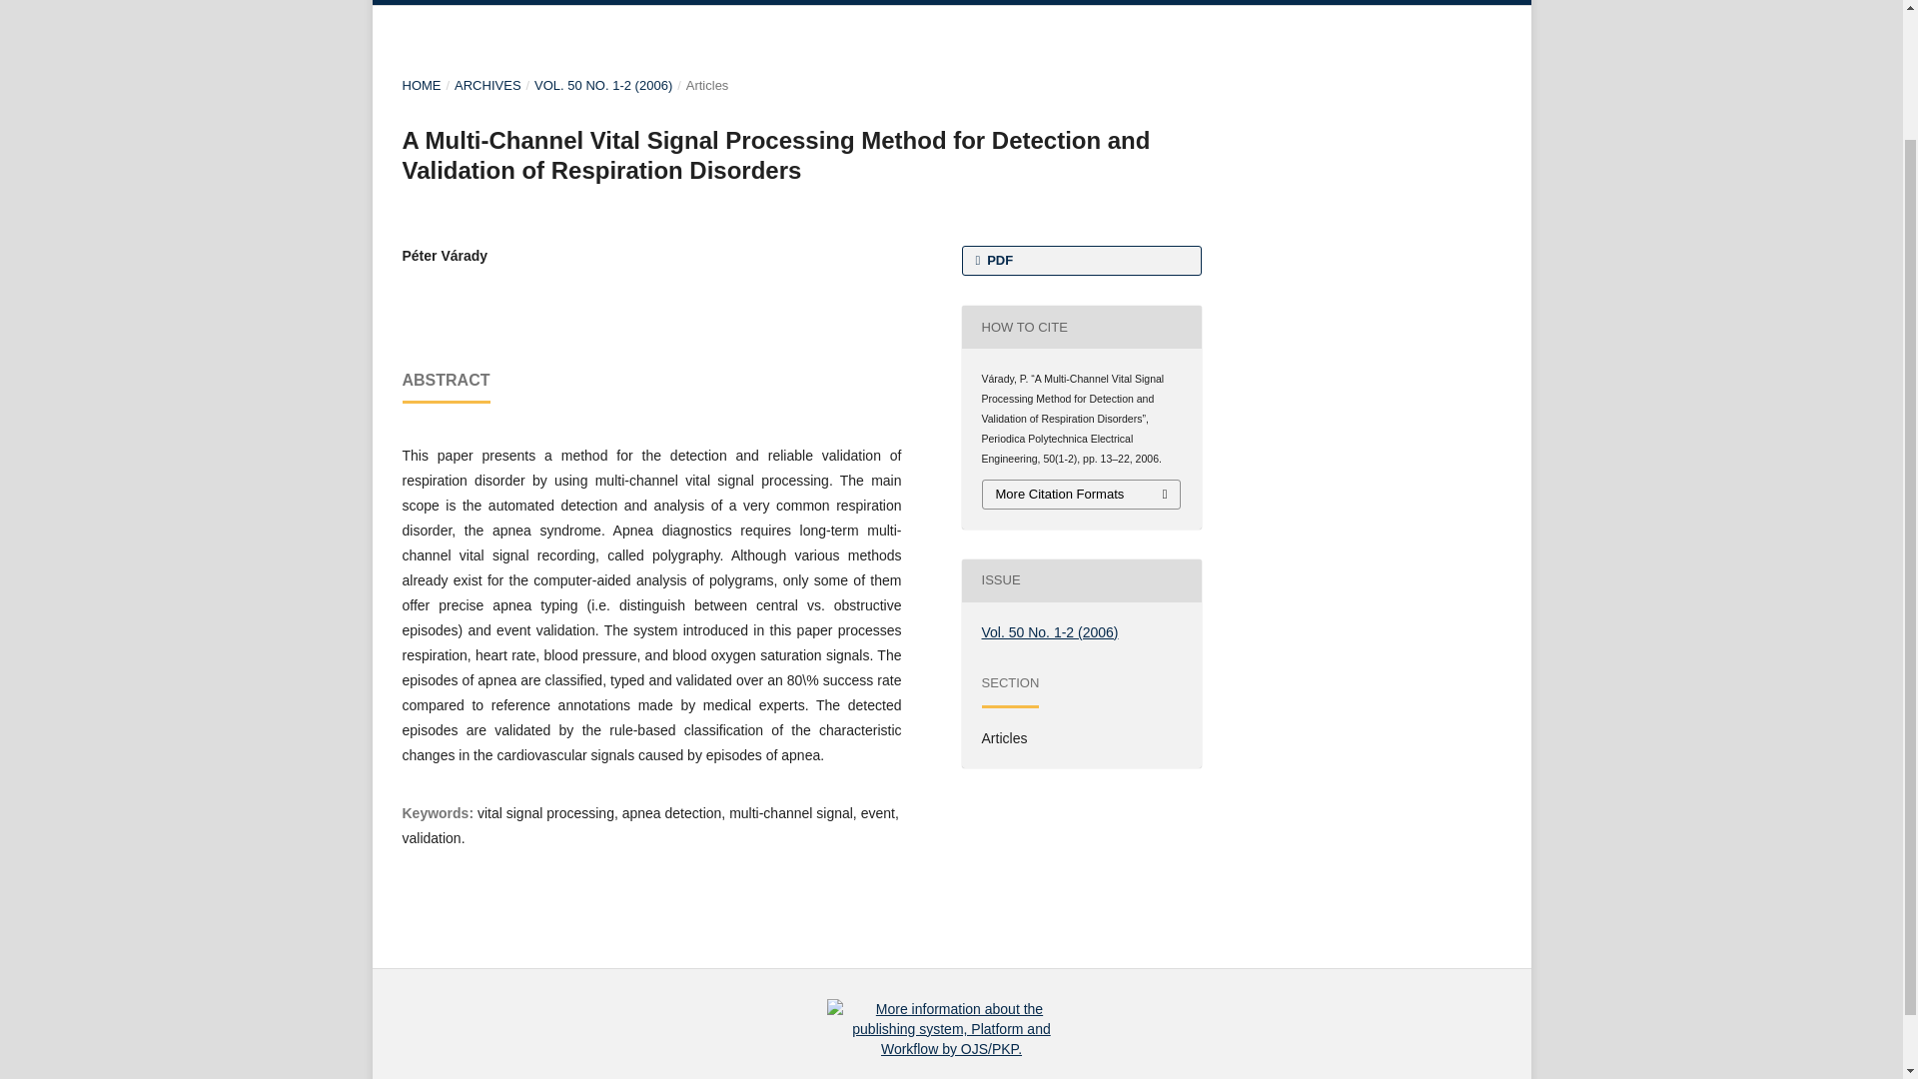 The height and width of the screenshot is (1079, 1918). What do you see at coordinates (1081, 494) in the screenshot?
I see `More Citation Formats` at bounding box center [1081, 494].